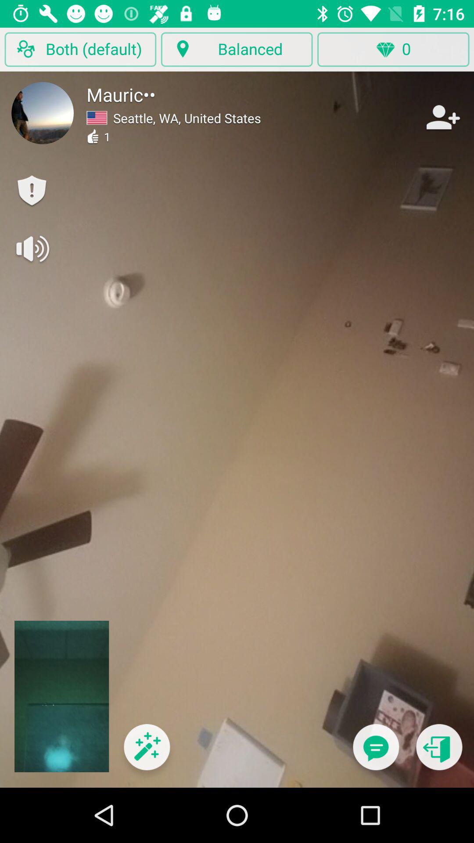  I want to click on change profile picture, so click(43, 113).